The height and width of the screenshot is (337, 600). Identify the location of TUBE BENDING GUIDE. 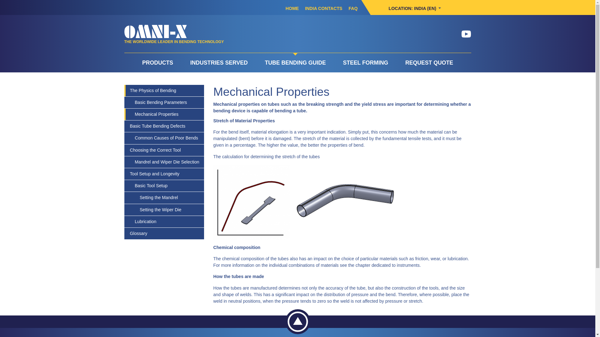
(295, 63).